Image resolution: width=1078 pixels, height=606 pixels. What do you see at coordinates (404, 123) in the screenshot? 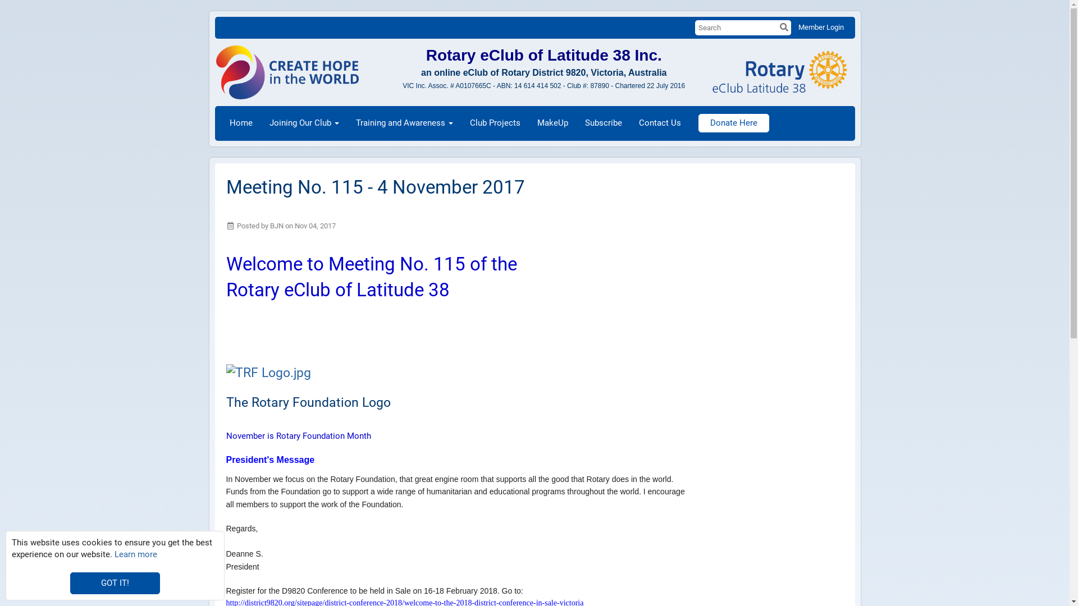
I see `Training and Awareness` at bounding box center [404, 123].